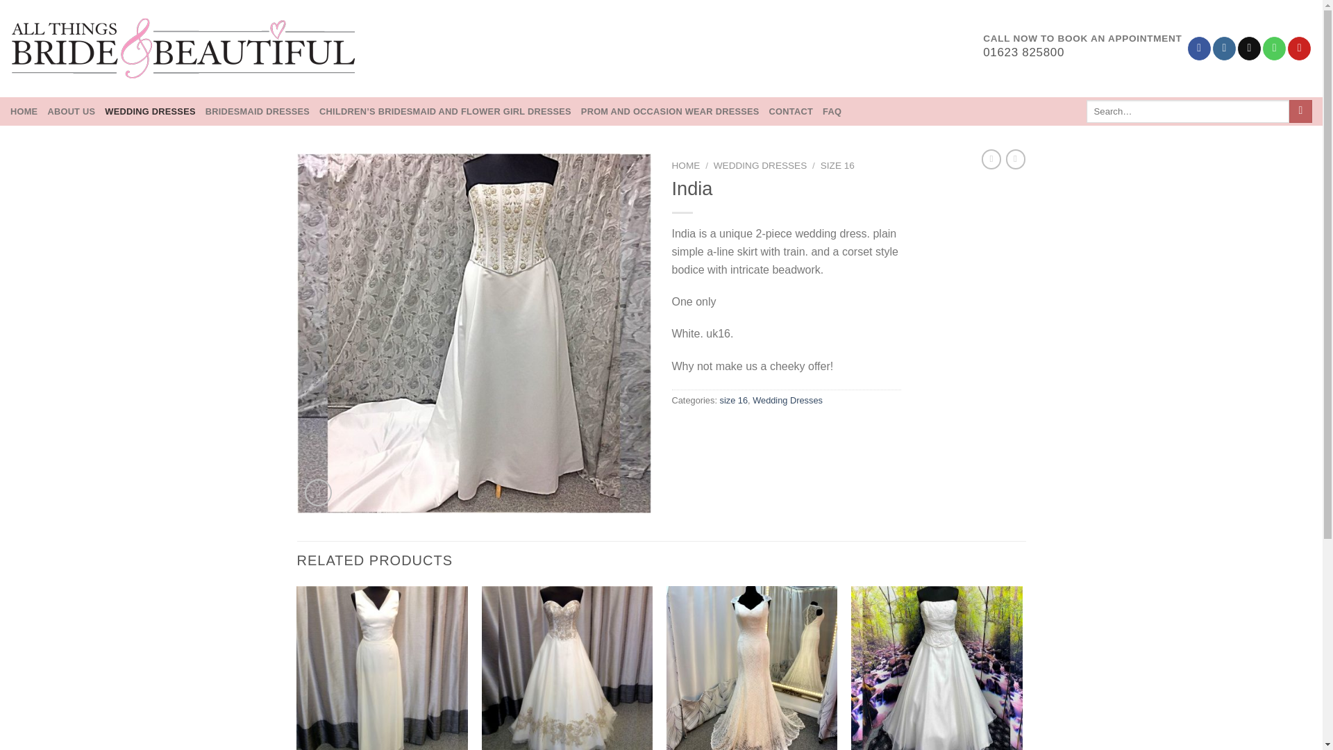 The image size is (1333, 750). I want to click on Zoom, so click(318, 493).